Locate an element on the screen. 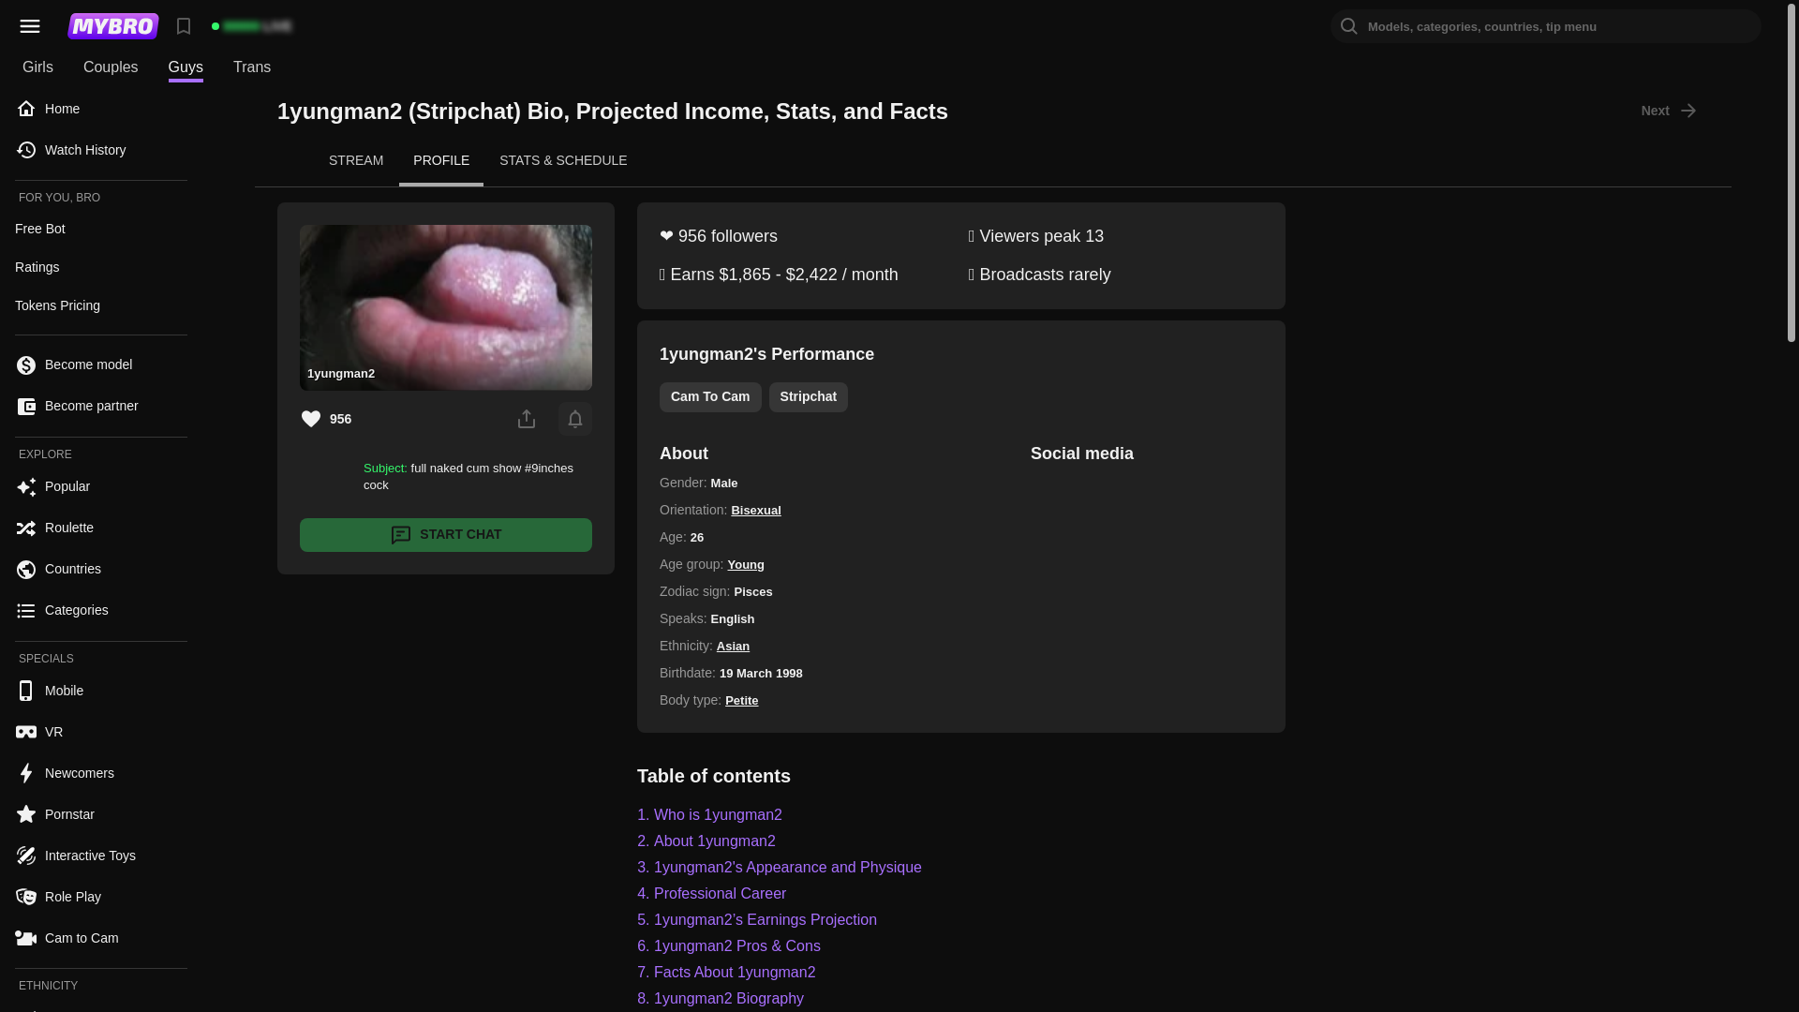 The height and width of the screenshot is (1012, 1799). Free Bot is located at coordinates (100, 229).